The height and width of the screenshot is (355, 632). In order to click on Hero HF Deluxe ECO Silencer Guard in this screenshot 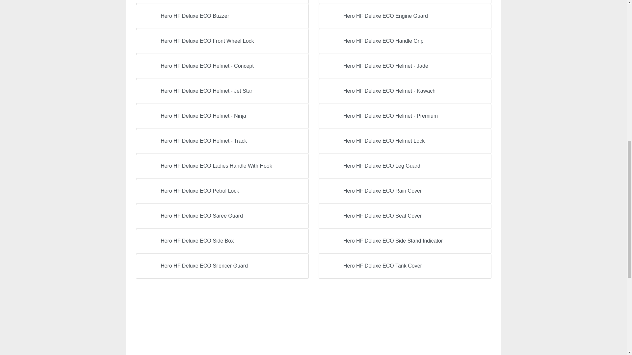, I will do `click(222, 266)`.